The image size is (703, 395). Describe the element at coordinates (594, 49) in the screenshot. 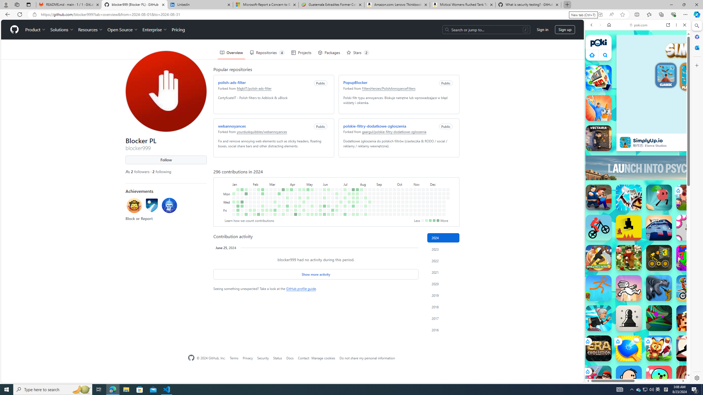

I see `Web scope` at that location.